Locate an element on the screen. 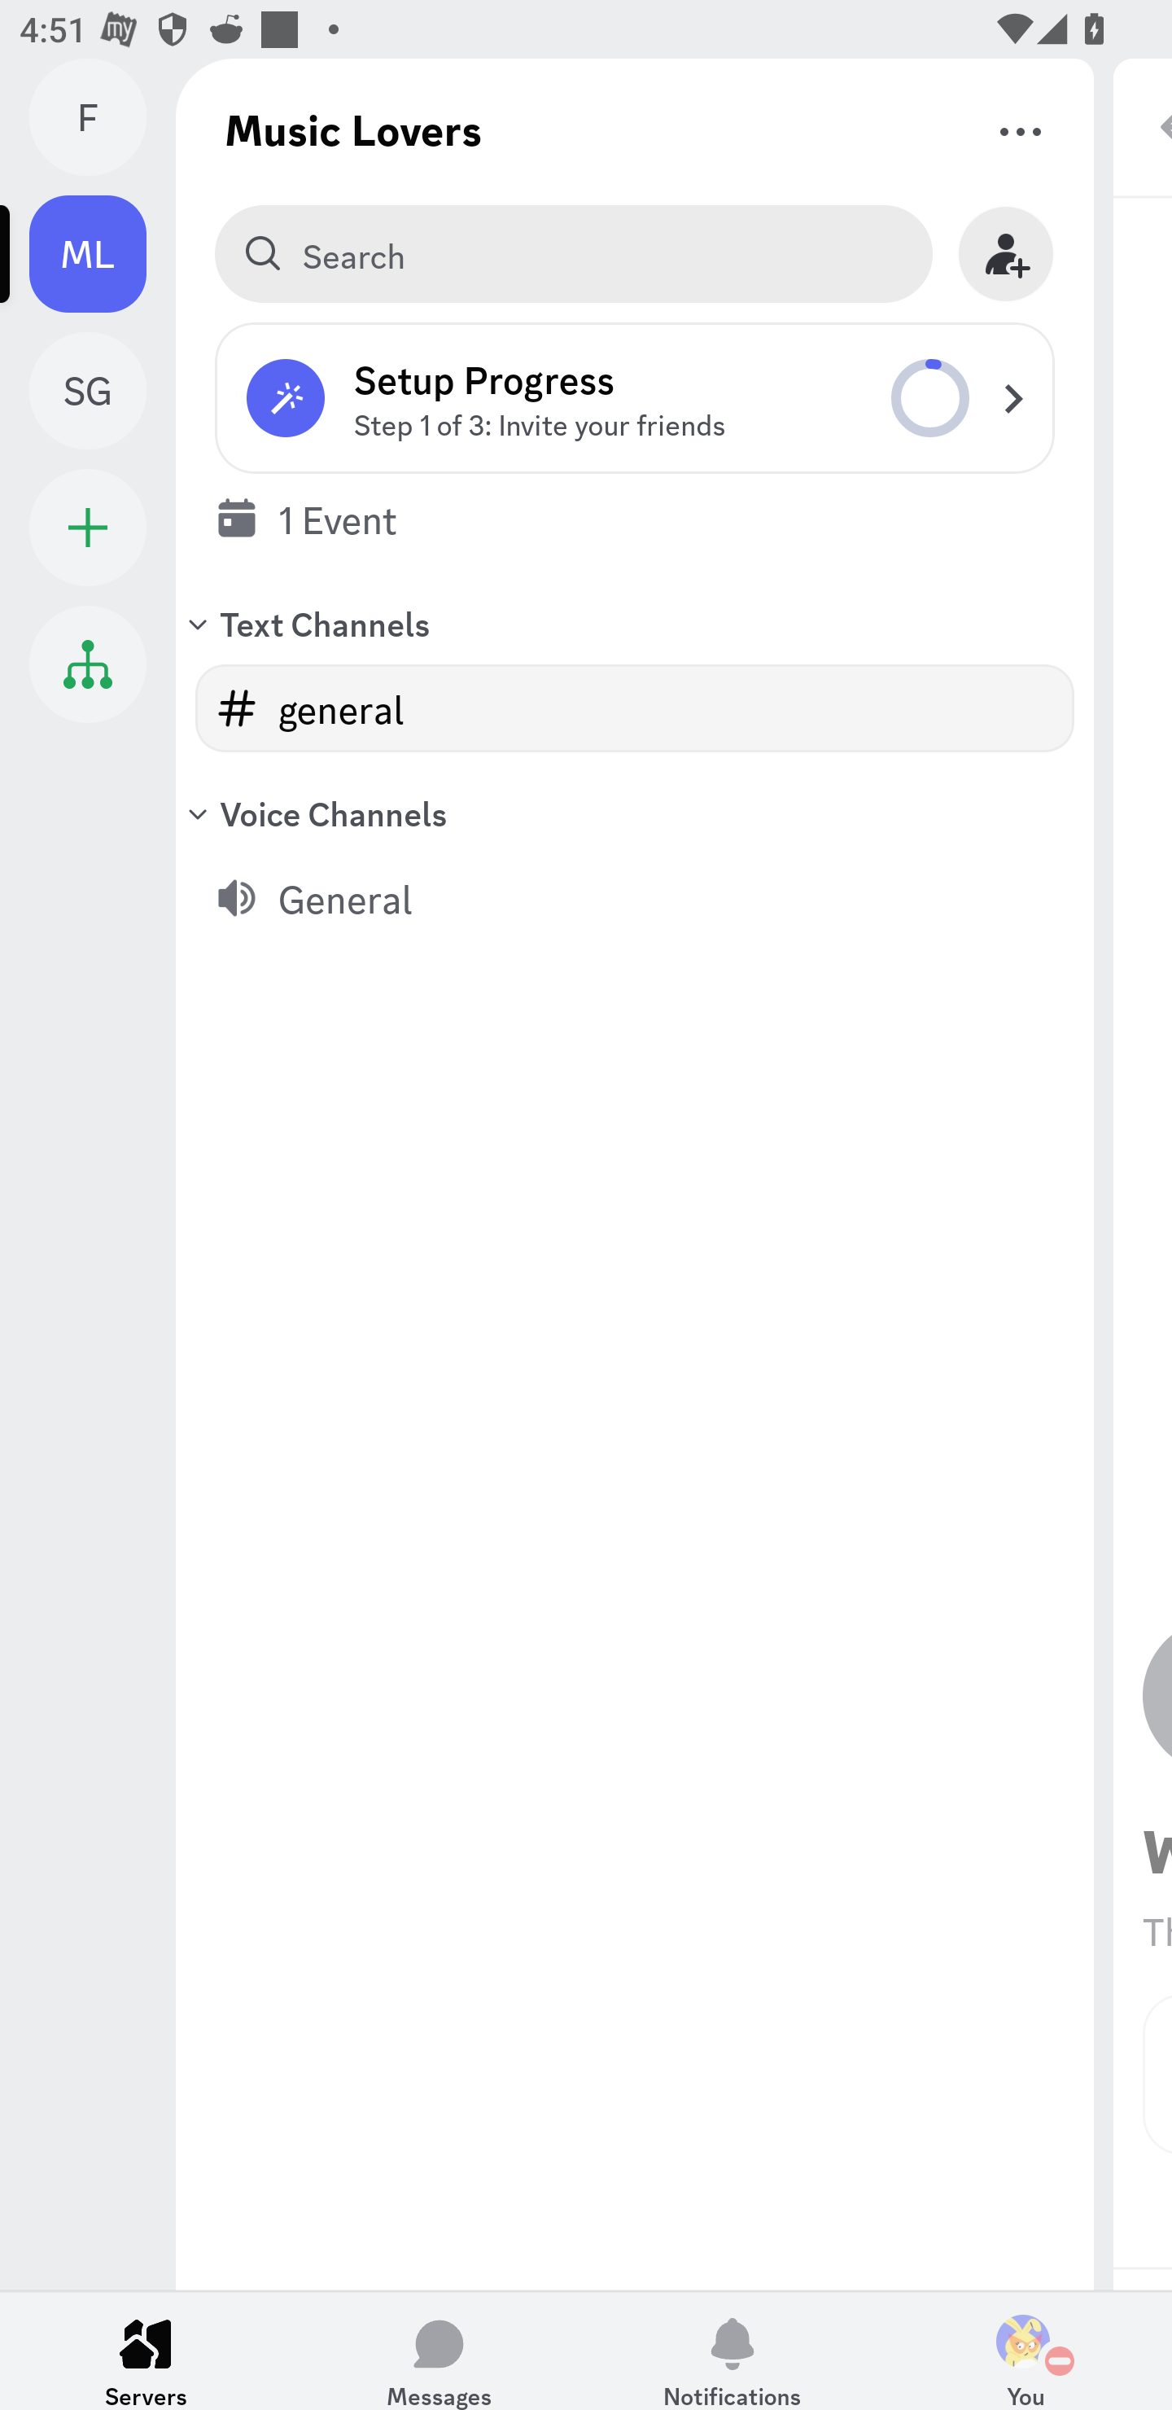 This screenshot has height=2410, width=1172. Music Lovers is located at coordinates (353, 129).